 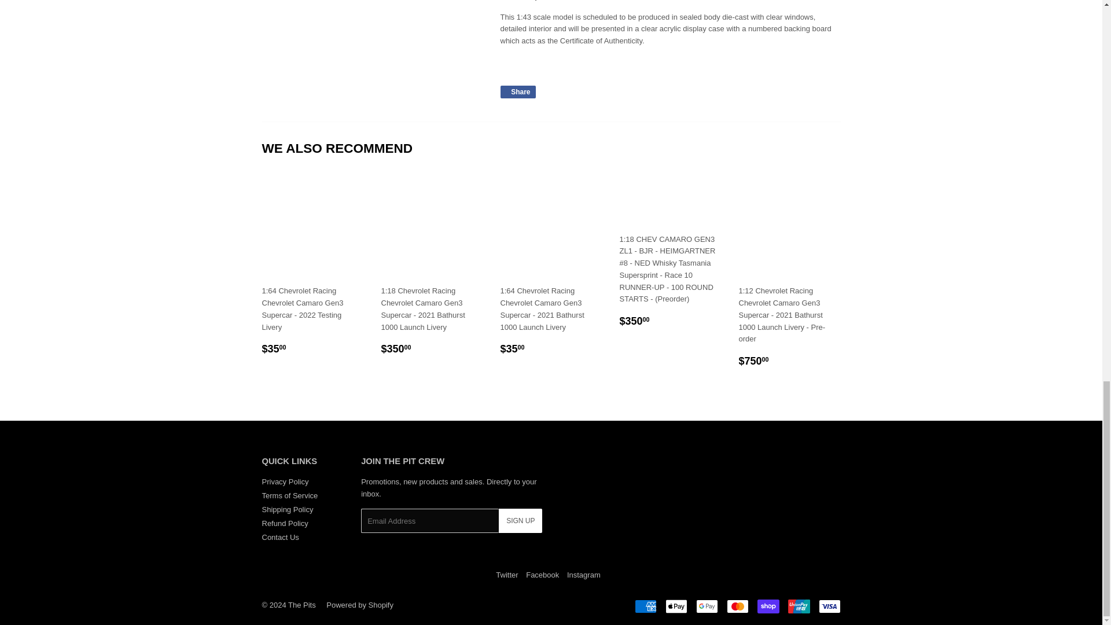 What do you see at coordinates (767, 606) in the screenshot?
I see `Shop Pay` at bounding box center [767, 606].